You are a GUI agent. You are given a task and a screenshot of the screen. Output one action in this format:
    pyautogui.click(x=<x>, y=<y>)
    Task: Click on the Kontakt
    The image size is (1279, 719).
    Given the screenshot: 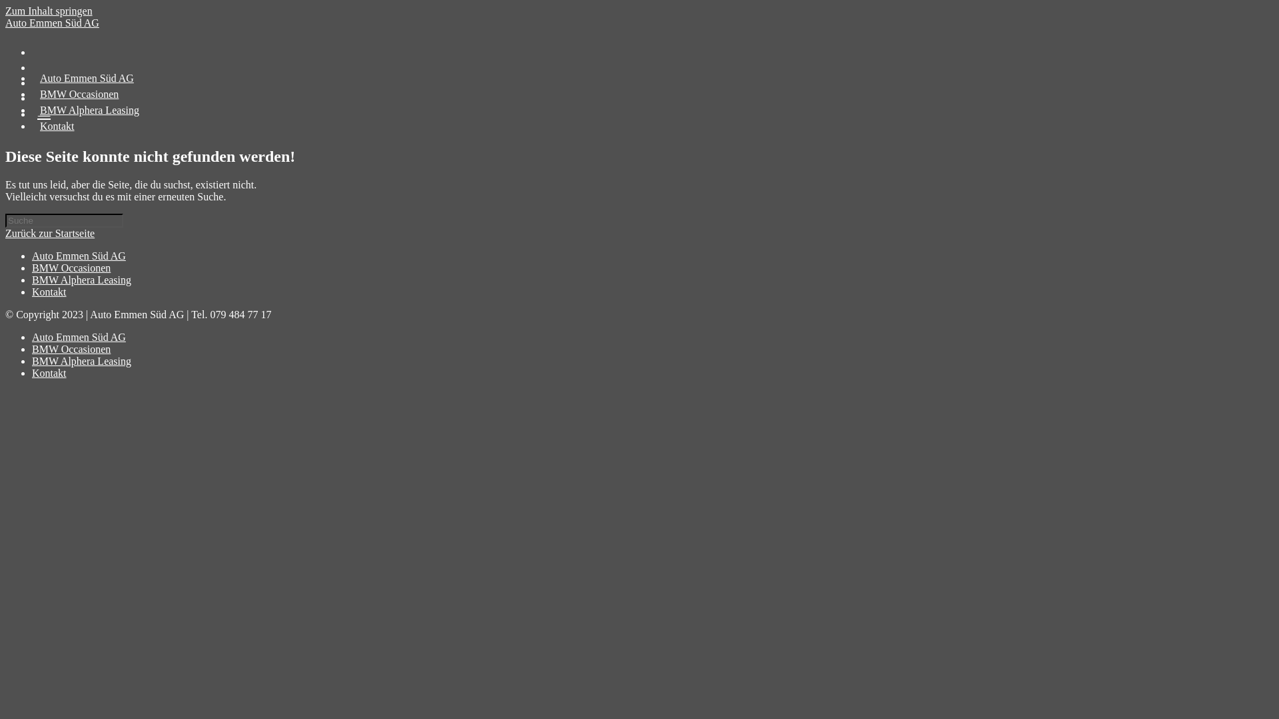 What is the action you would take?
    pyautogui.click(x=49, y=292)
    